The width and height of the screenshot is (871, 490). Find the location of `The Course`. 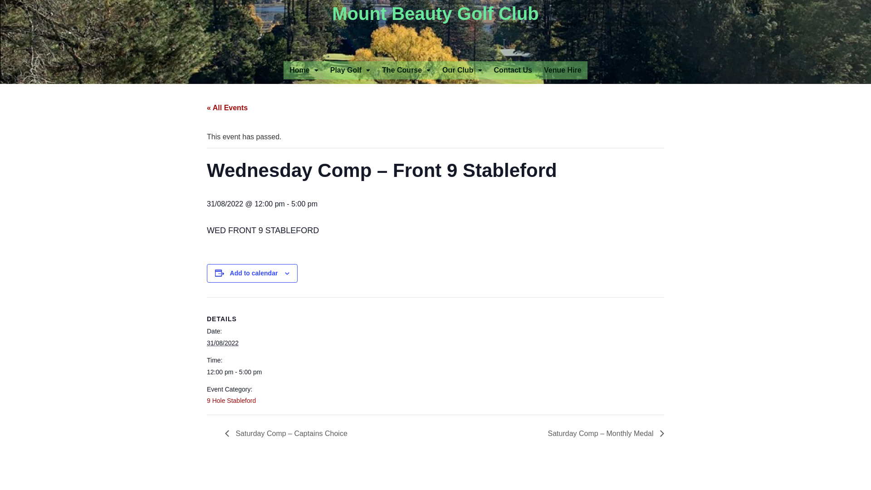

The Course is located at coordinates (406, 70).